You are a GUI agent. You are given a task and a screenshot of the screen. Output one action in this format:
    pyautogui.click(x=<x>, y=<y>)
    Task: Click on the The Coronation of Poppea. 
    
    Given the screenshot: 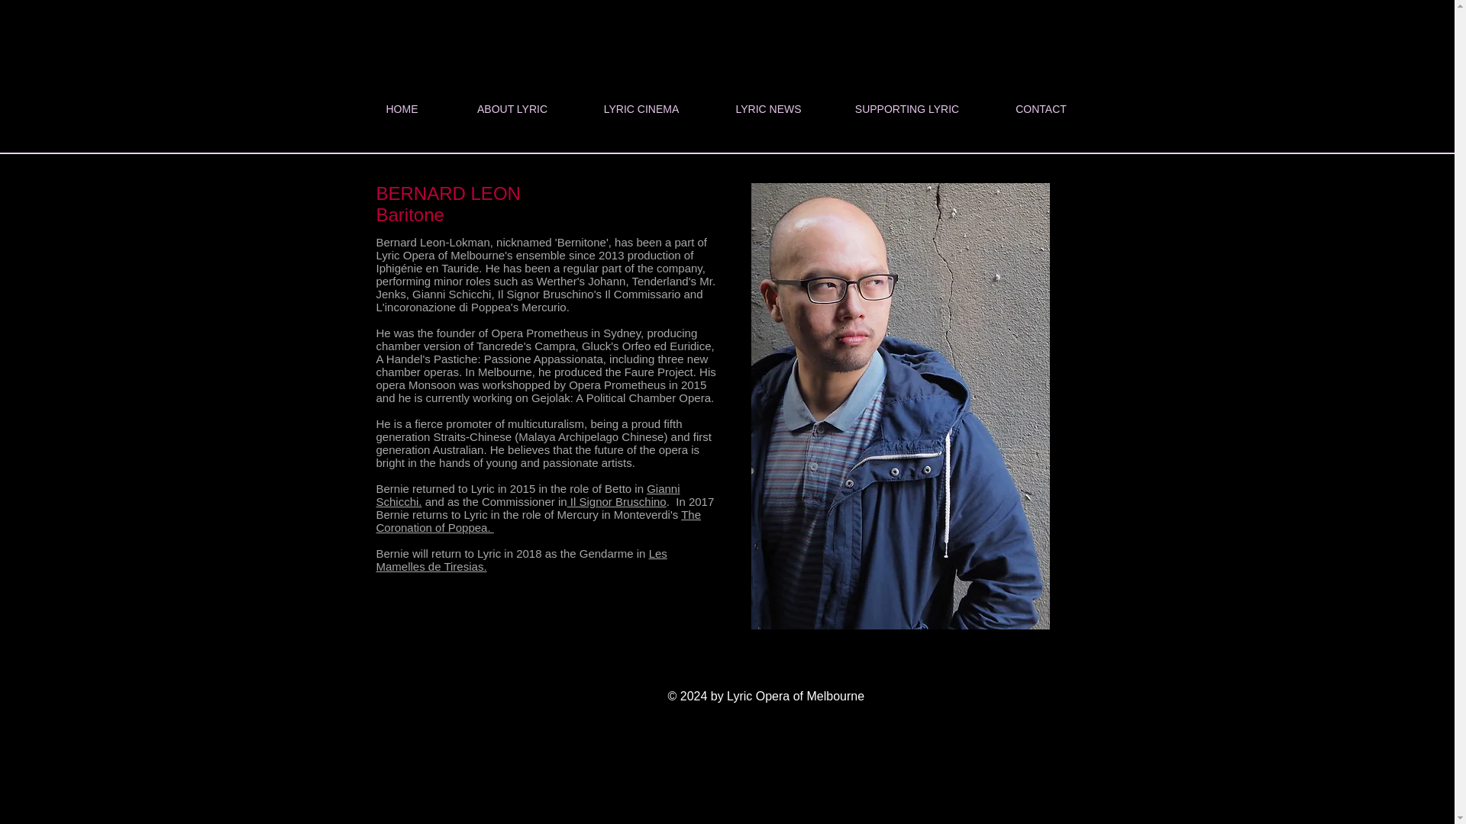 What is the action you would take?
    pyautogui.click(x=538, y=520)
    